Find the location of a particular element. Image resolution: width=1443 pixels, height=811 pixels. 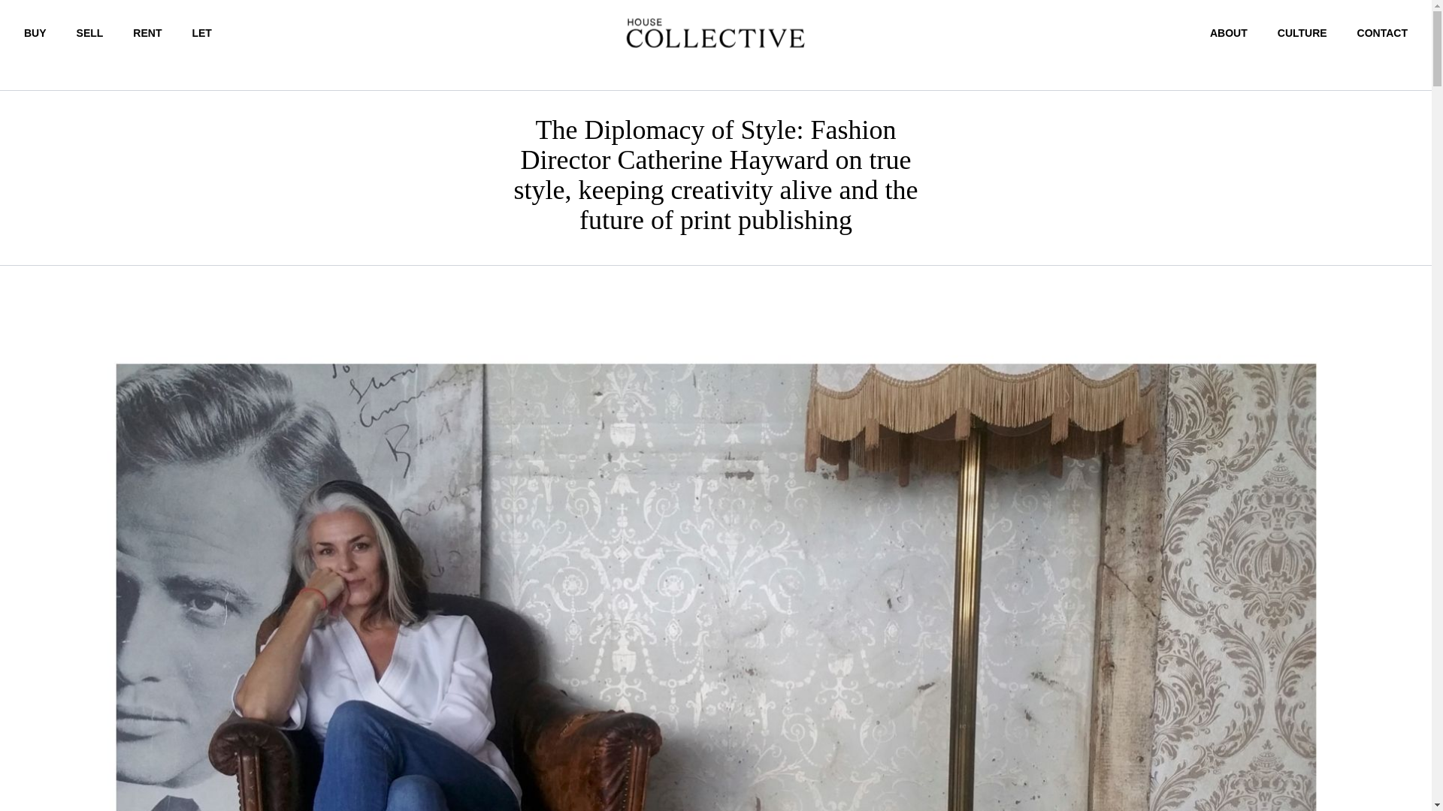

ABOUT is located at coordinates (1229, 33).